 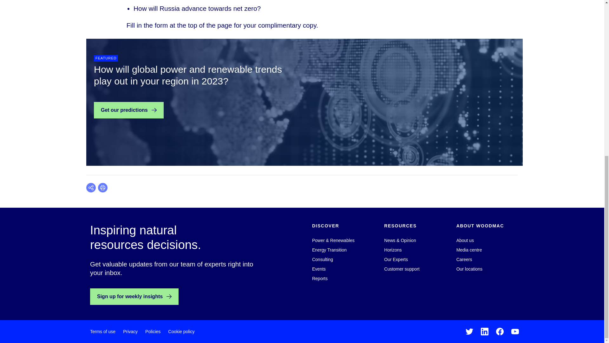 What do you see at coordinates (469, 250) in the screenshot?
I see `Media centre` at bounding box center [469, 250].